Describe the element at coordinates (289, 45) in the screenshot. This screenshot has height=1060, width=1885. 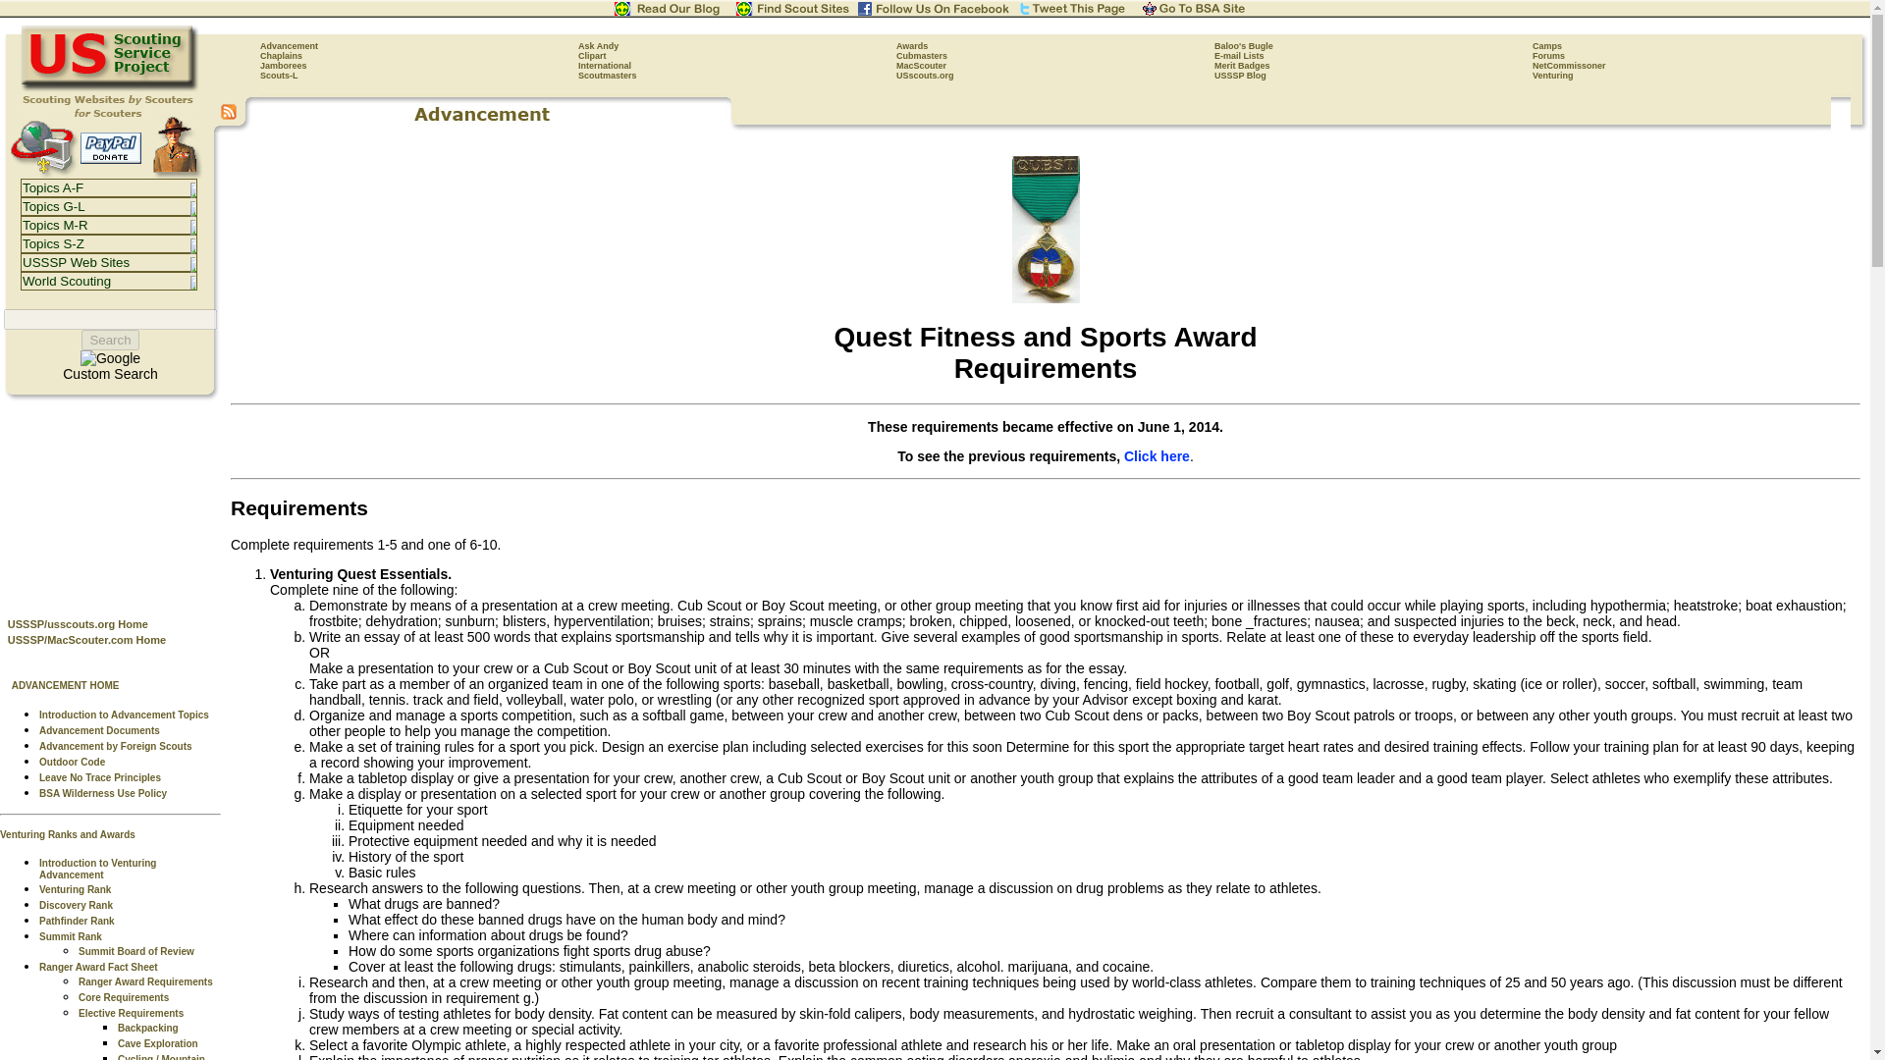
I see `Access Key B: Advancement for All Phases of Scouting` at that location.